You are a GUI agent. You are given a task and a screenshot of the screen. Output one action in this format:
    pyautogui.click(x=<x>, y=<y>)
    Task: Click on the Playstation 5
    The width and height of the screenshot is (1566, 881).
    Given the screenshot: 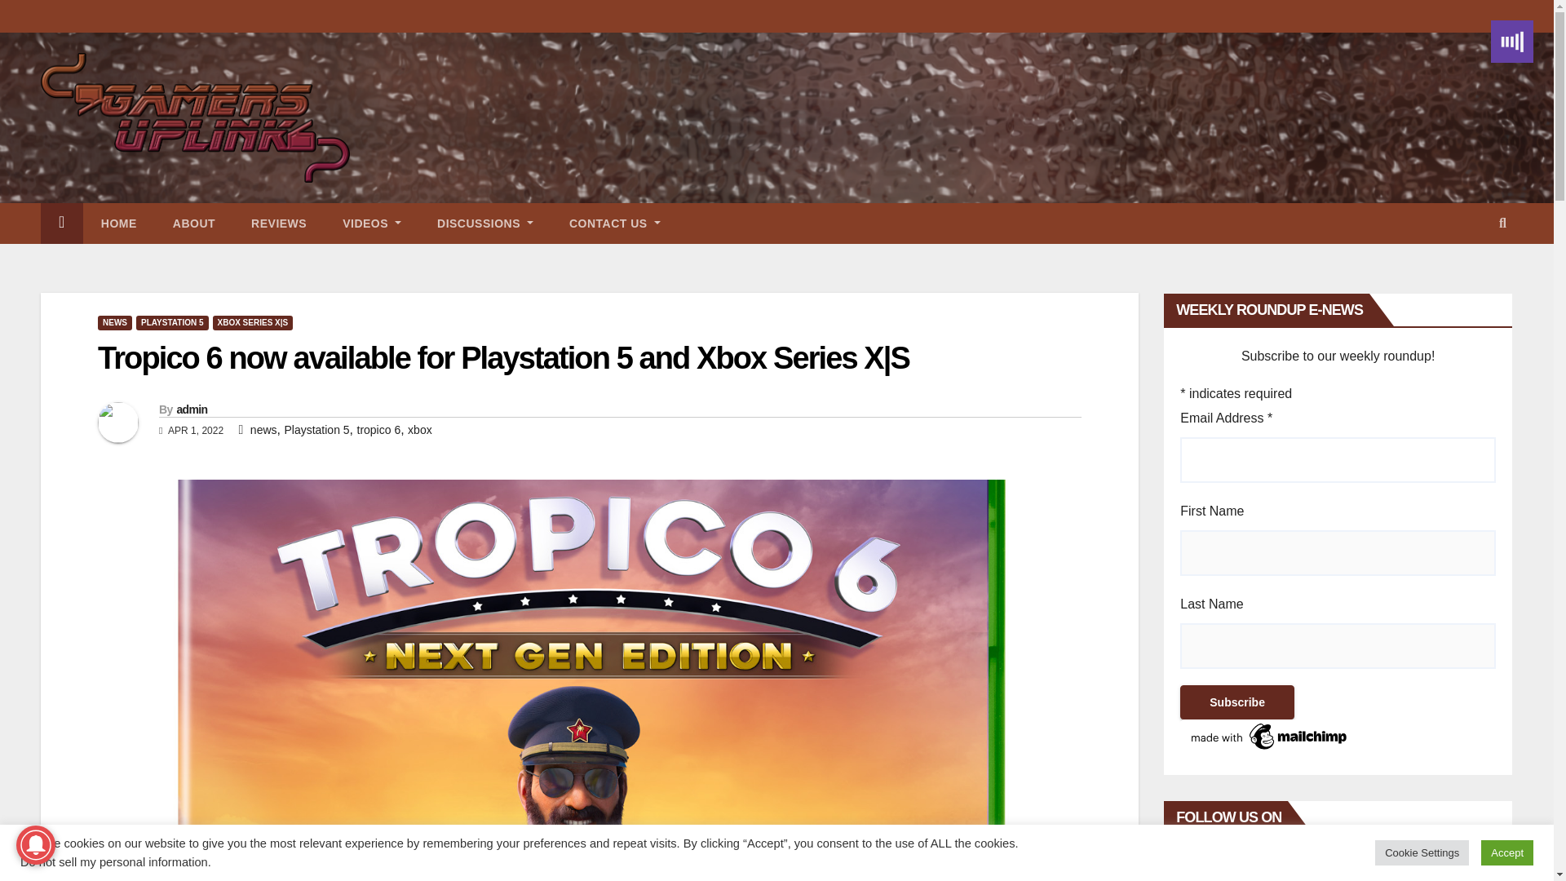 What is the action you would take?
    pyautogui.click(x=316, y=429)
    